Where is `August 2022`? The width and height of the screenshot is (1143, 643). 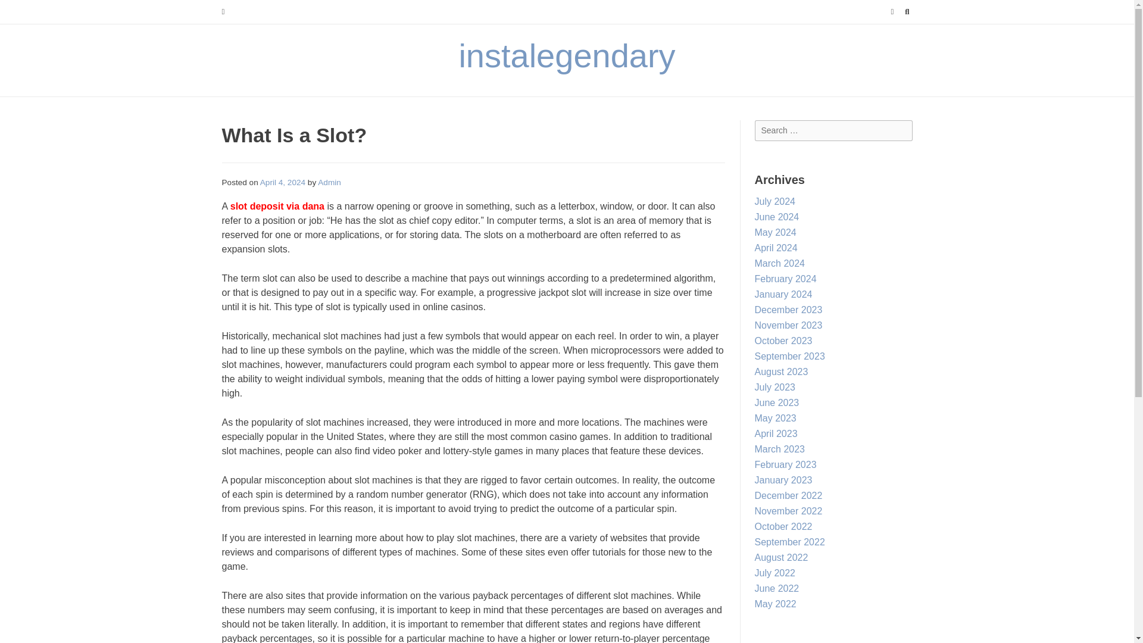 August 2022 is located at coordinates (781, 557).